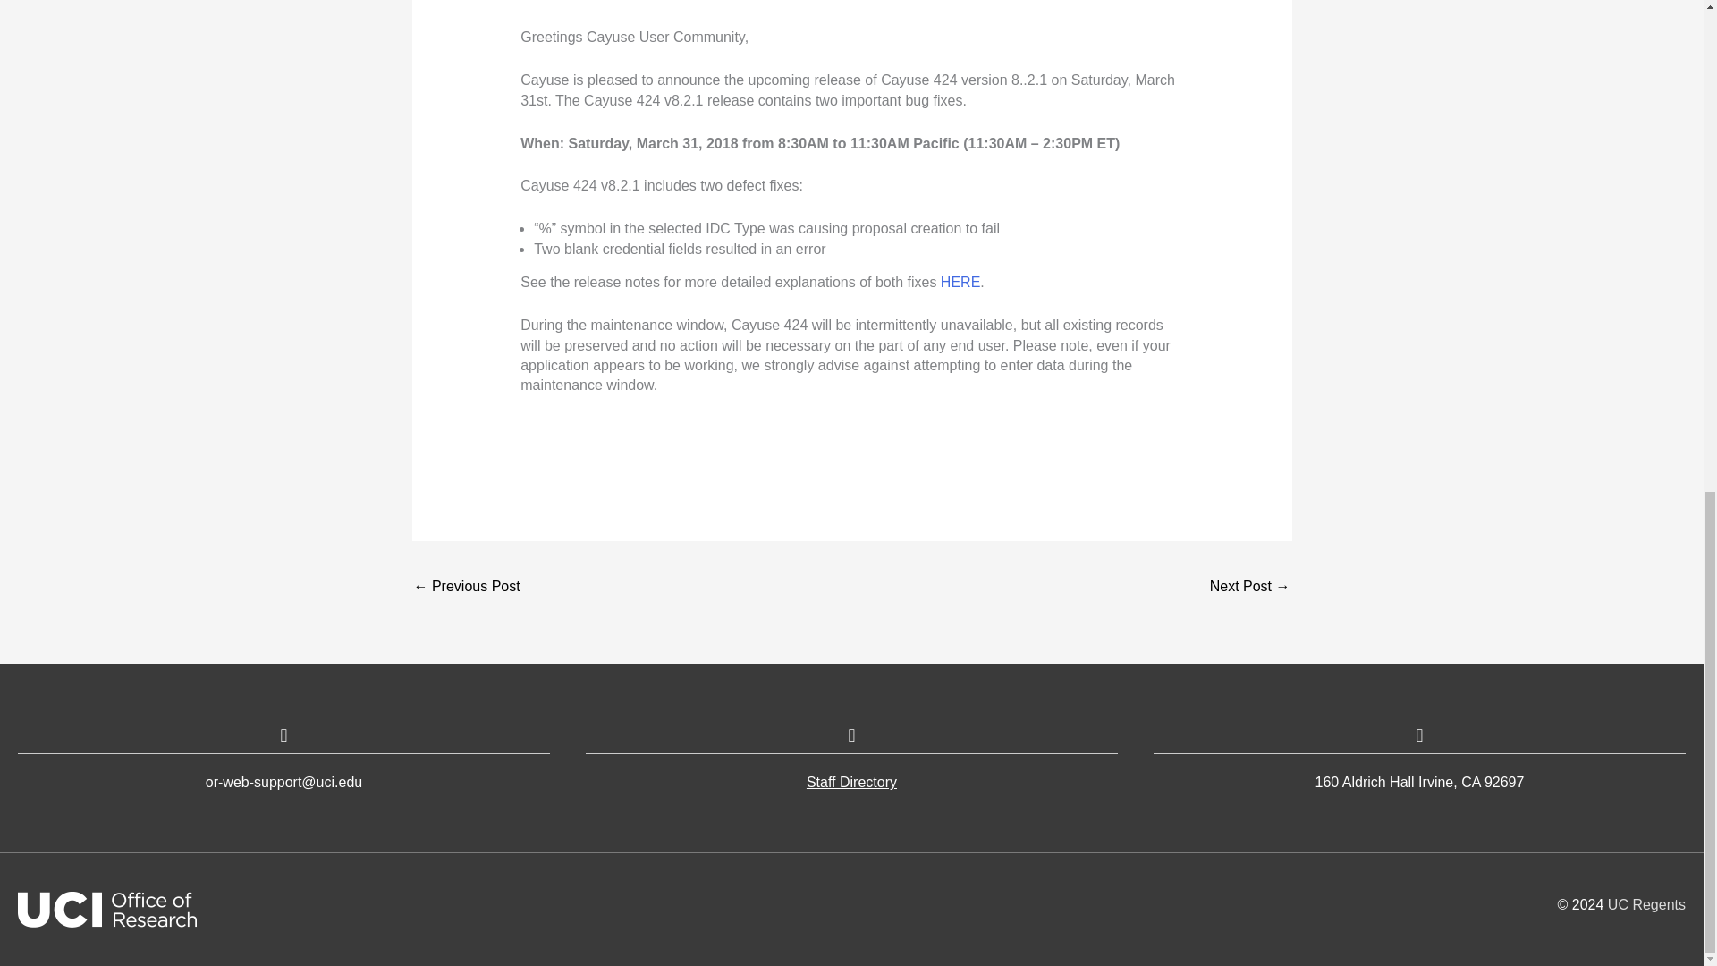 This screenshot has width=1717, height=966. Describe the element at coordinates (467, 589) in the screenshot. I see `New NSF Account Management System` at that location.